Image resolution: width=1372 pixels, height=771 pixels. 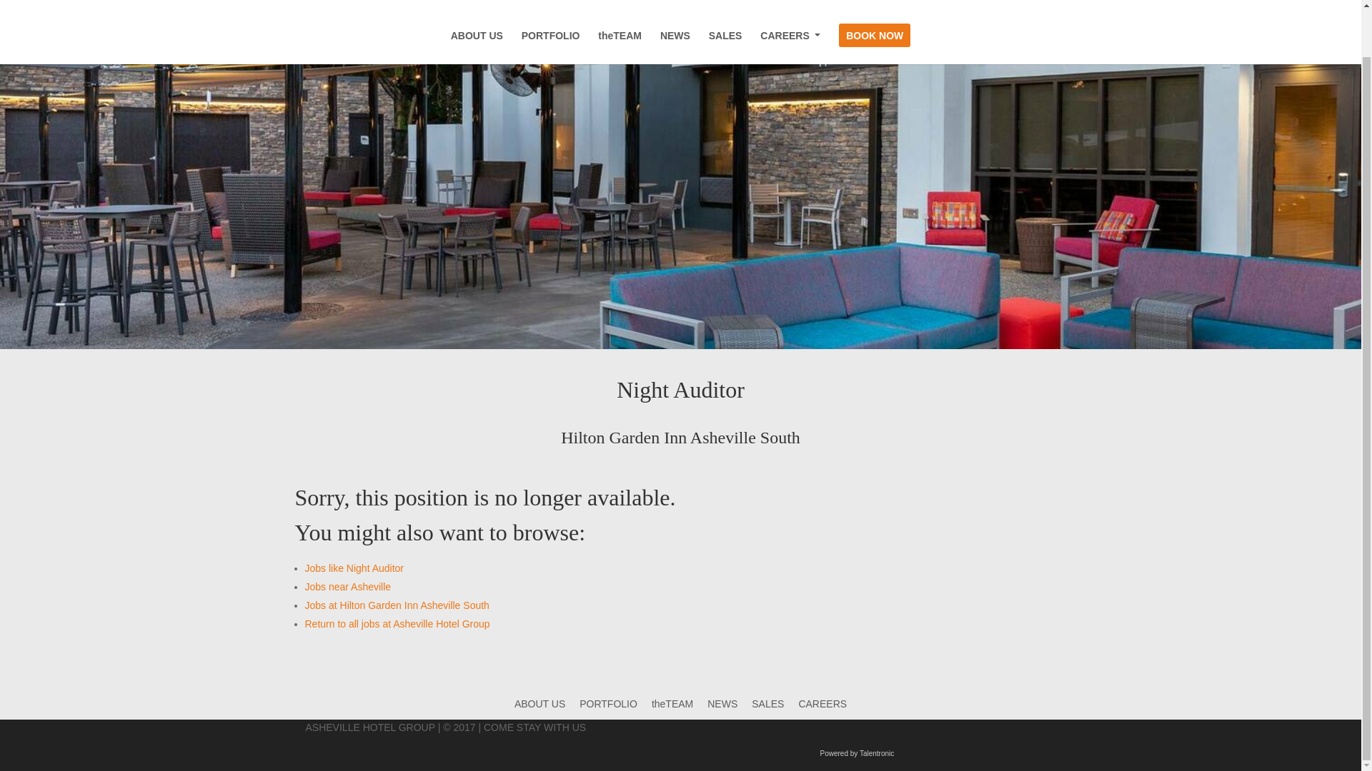 What do you see at coordinates (672, 704) in the screenshot?
I see `theTEAM` at bounding box center [672, 704].